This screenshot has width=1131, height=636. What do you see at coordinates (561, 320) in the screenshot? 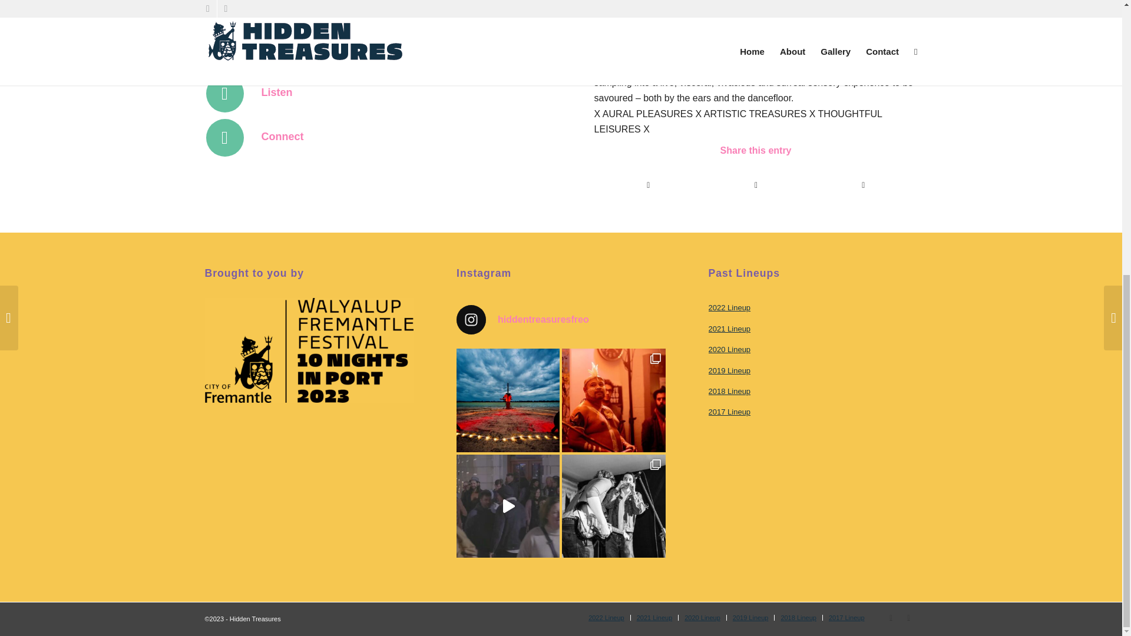
I see `hiddentreasuresfreo` at bounding box center [561, 320].